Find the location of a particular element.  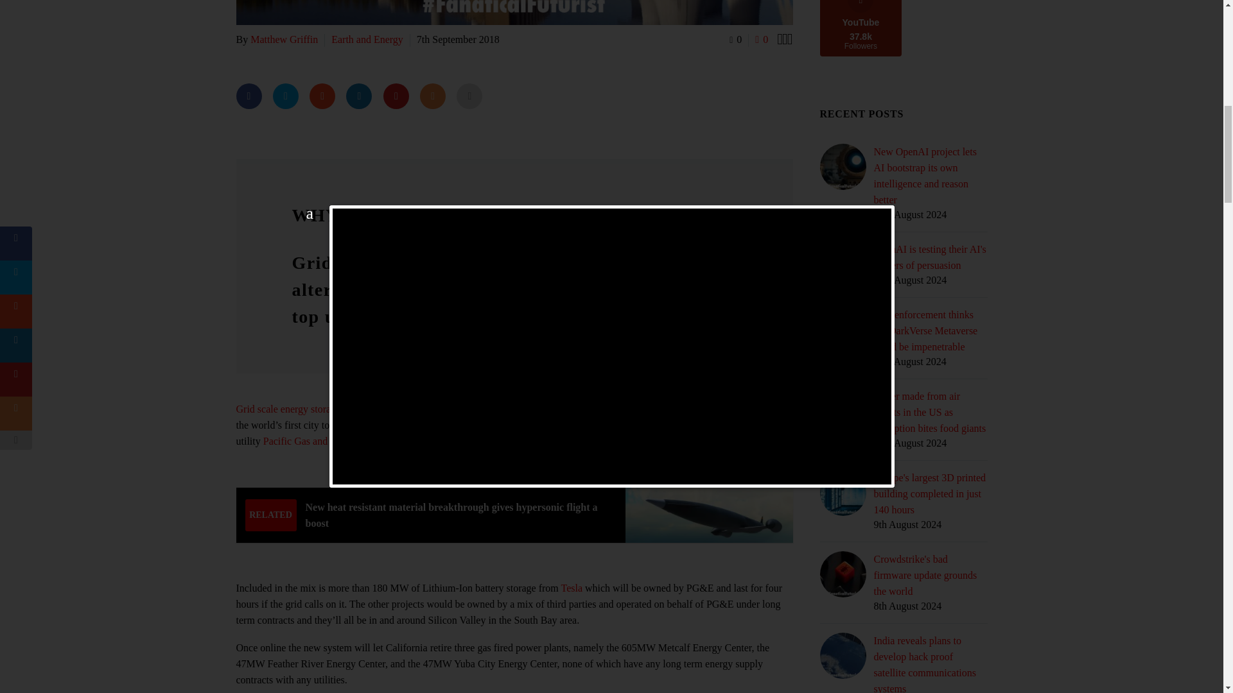

0 is located at coordinates (736, 39).